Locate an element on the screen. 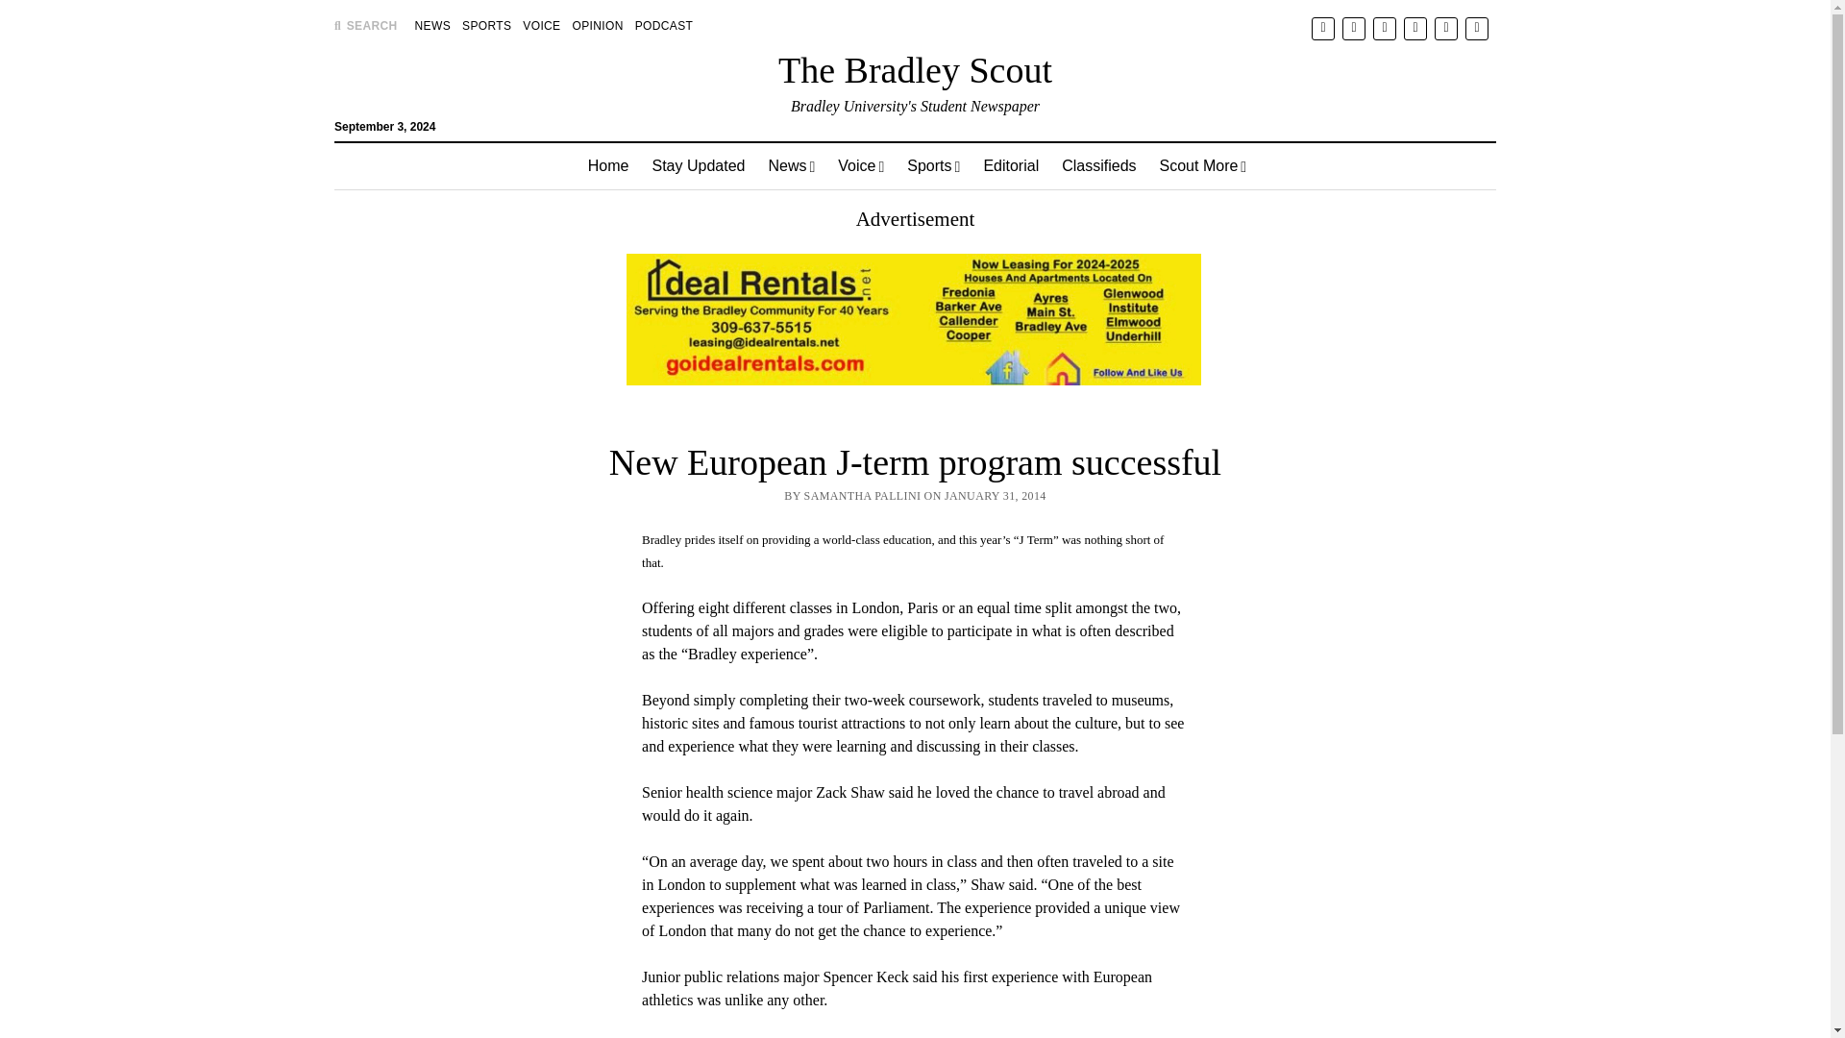 This screenshot has height=1038, width=1845. SEARCH is located at coordinates (365, 25).